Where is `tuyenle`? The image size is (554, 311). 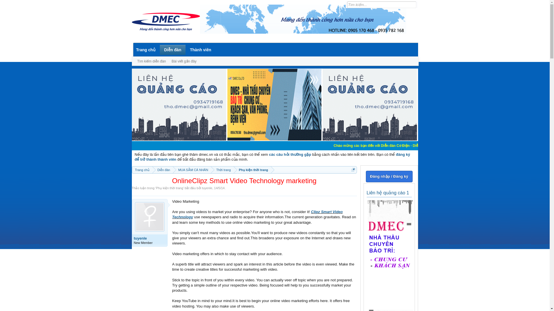 tuyenle is located at coordinates (150, 238).